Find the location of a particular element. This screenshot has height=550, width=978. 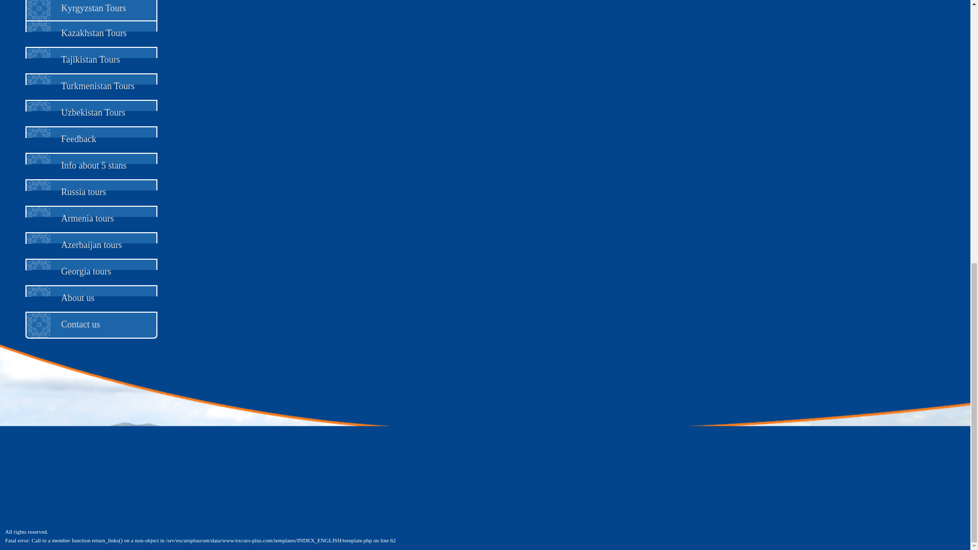

Kyrgyzstan Tours is located at coordinates (93, 8).